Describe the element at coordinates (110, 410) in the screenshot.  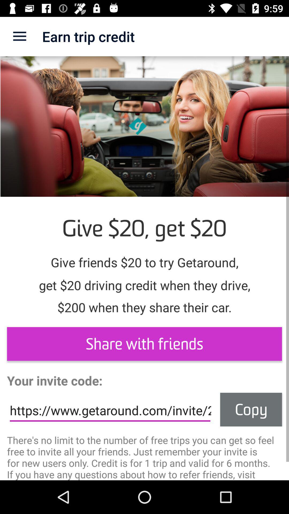
I see `launch the https www getaround item` at that location.